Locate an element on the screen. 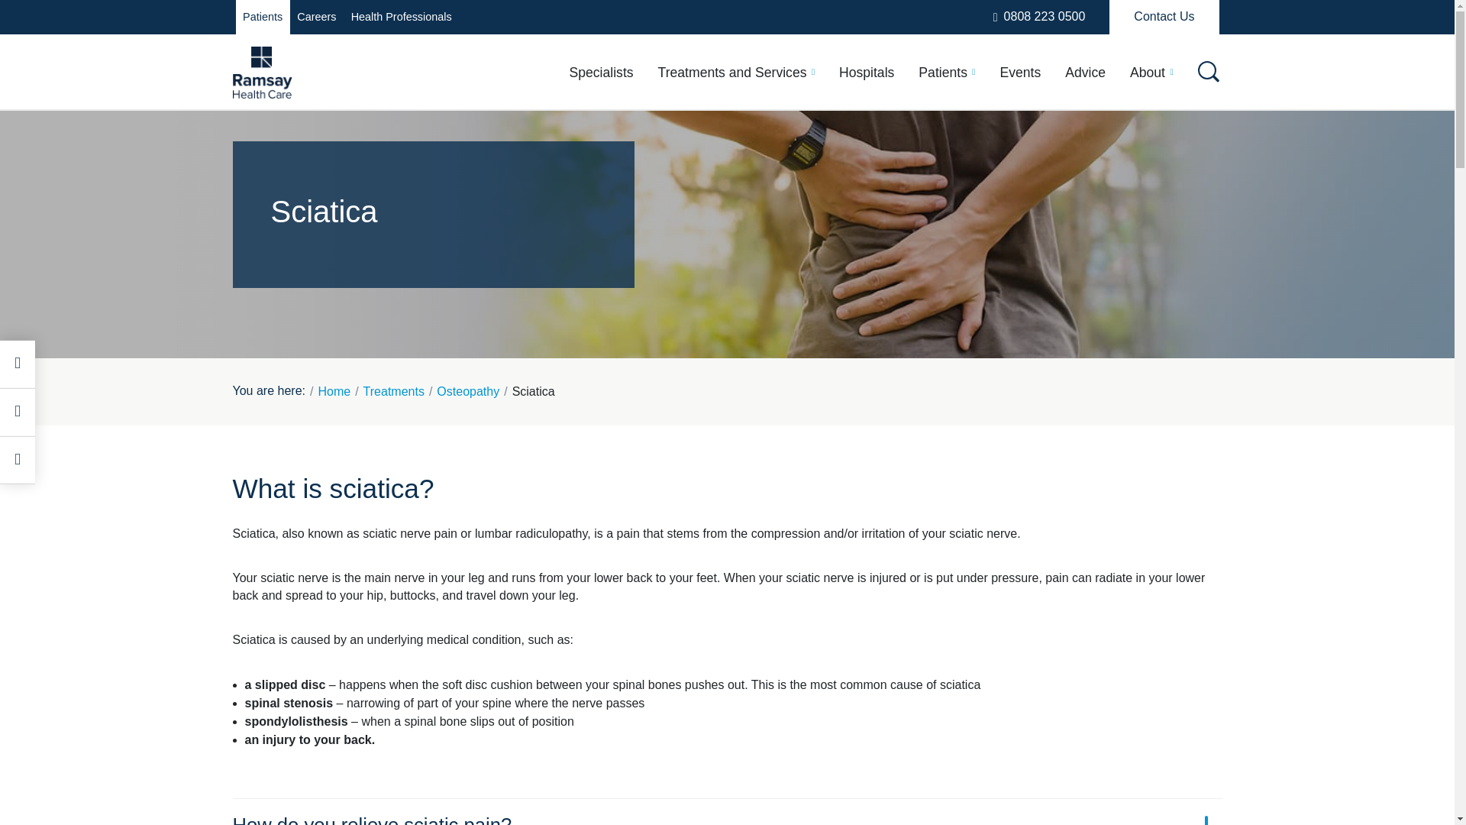  ACL Repair is located at coordinates (680, 180).